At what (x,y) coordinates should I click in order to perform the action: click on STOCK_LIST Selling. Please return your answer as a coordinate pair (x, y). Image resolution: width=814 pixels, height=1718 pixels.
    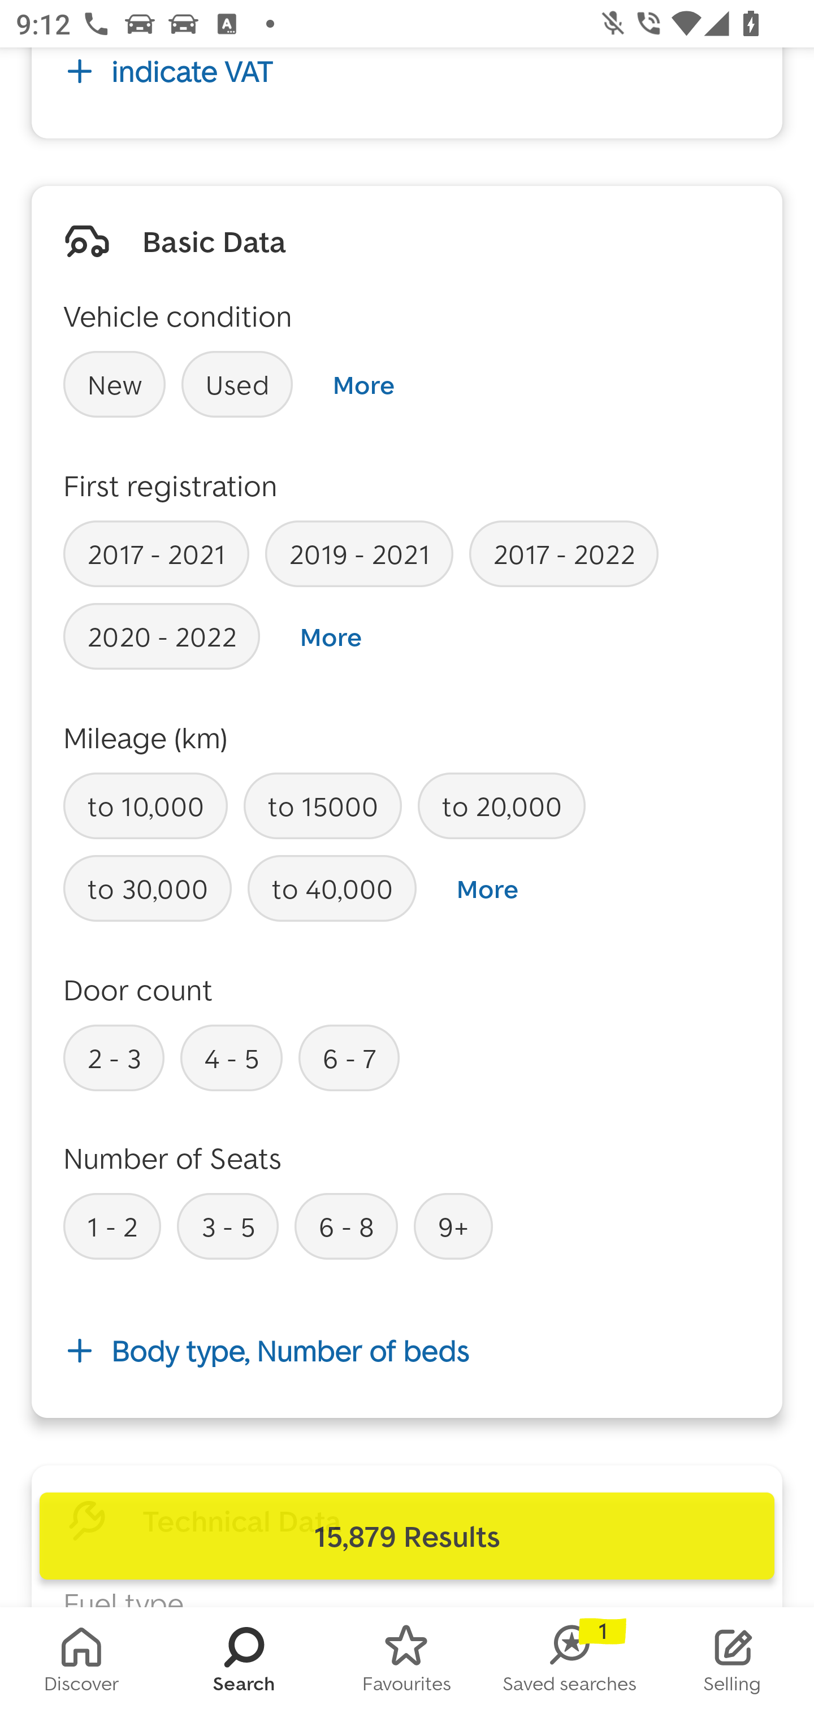
    Looking at the image, I should click on (733, 1663).